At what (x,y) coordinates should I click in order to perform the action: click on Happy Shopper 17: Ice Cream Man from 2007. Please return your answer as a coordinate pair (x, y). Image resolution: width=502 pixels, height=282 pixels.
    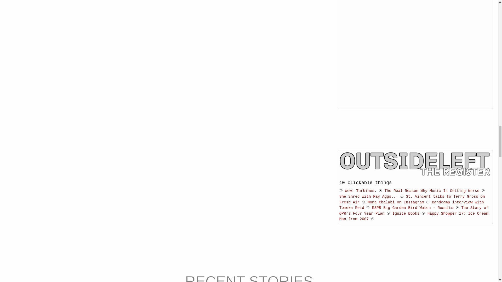
    Looking at the image, I should click on (414, 216).